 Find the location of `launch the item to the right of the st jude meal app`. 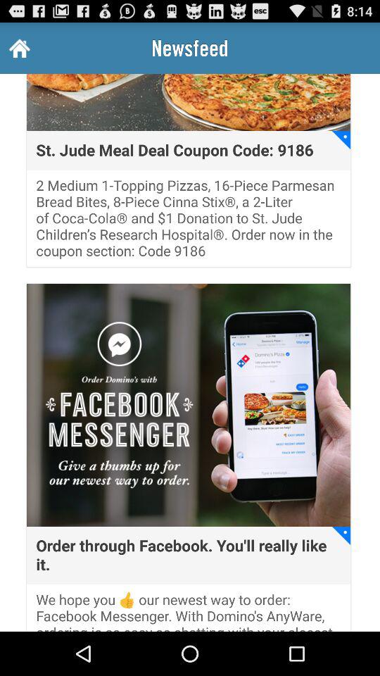

launch the item to the right of the st jude meal app is located at coordinates (341, 139).